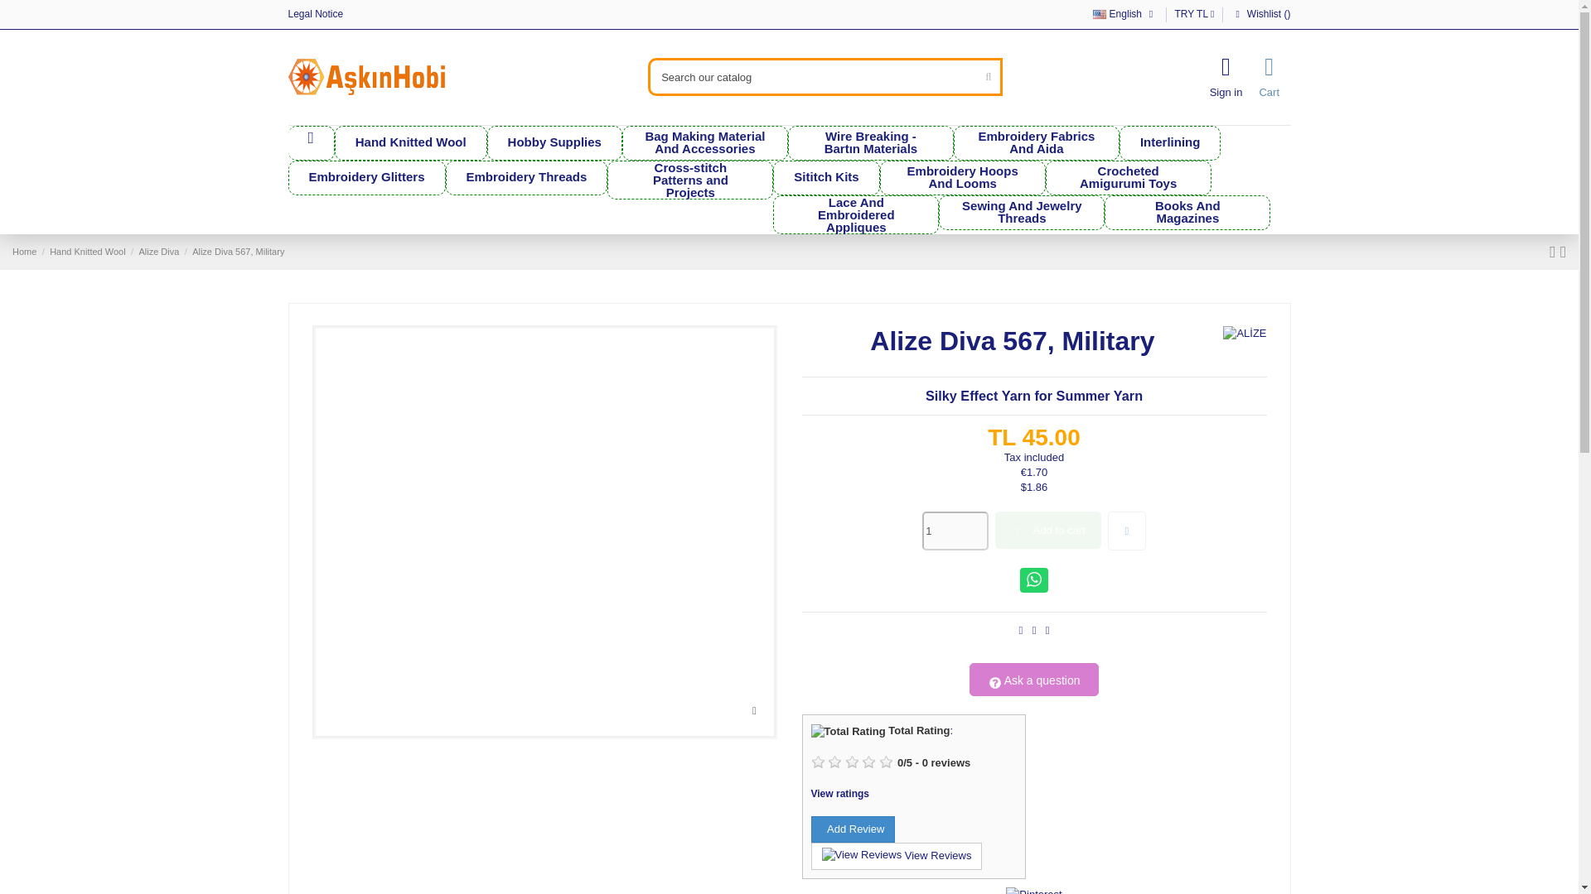 The image size is (1591, 894). Describe the element at coordinates (410, 143) in the screenshot. I see `Hand Knitted Wool` at that location.